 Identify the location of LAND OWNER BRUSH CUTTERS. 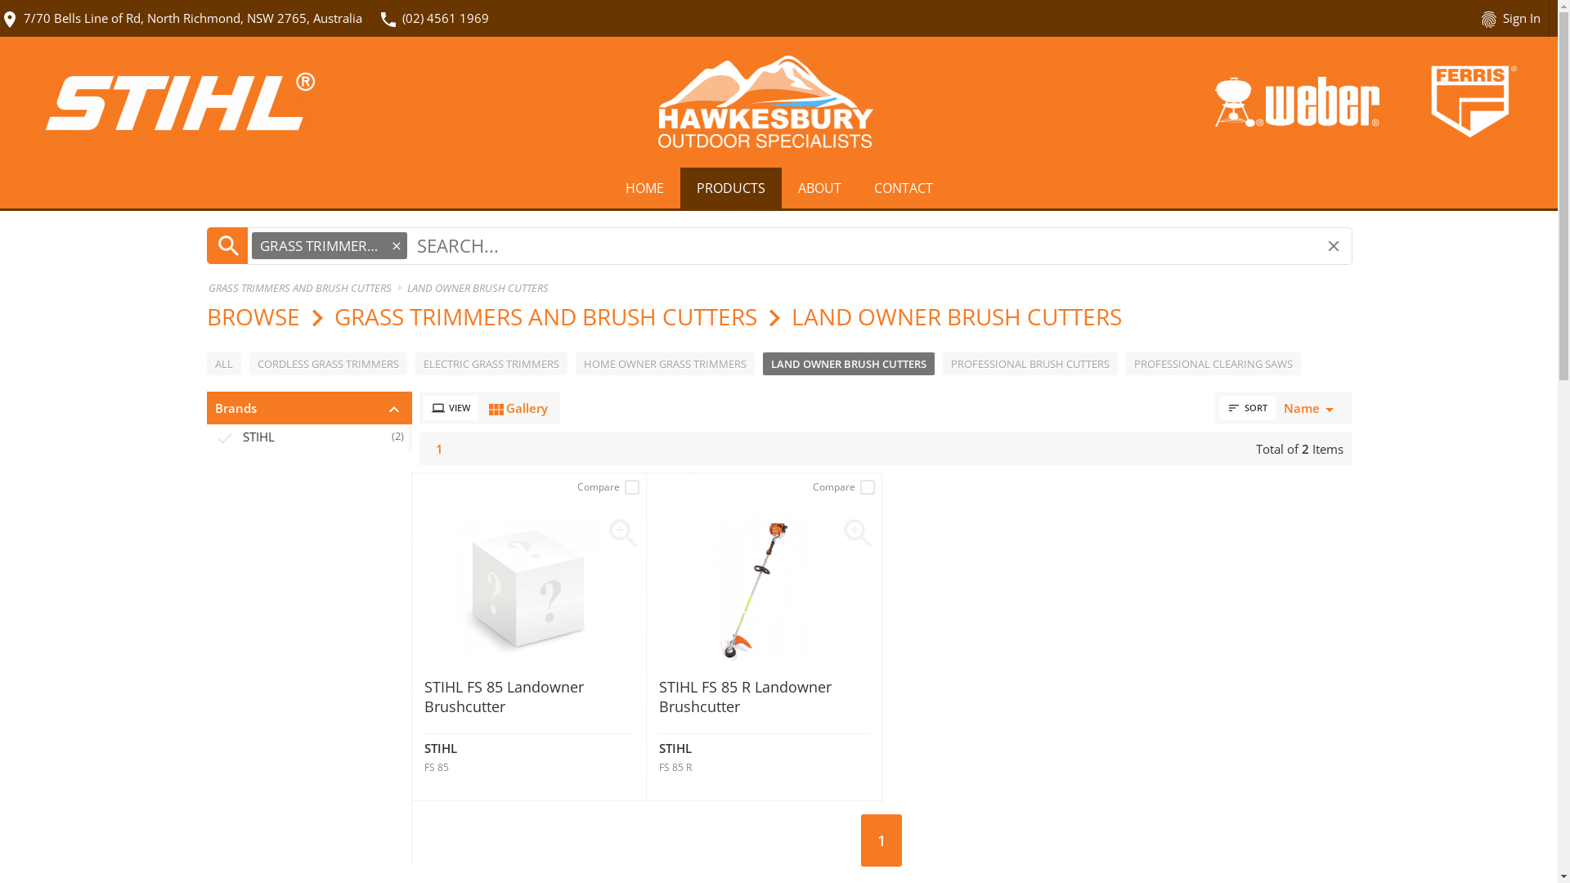
(848, 364).